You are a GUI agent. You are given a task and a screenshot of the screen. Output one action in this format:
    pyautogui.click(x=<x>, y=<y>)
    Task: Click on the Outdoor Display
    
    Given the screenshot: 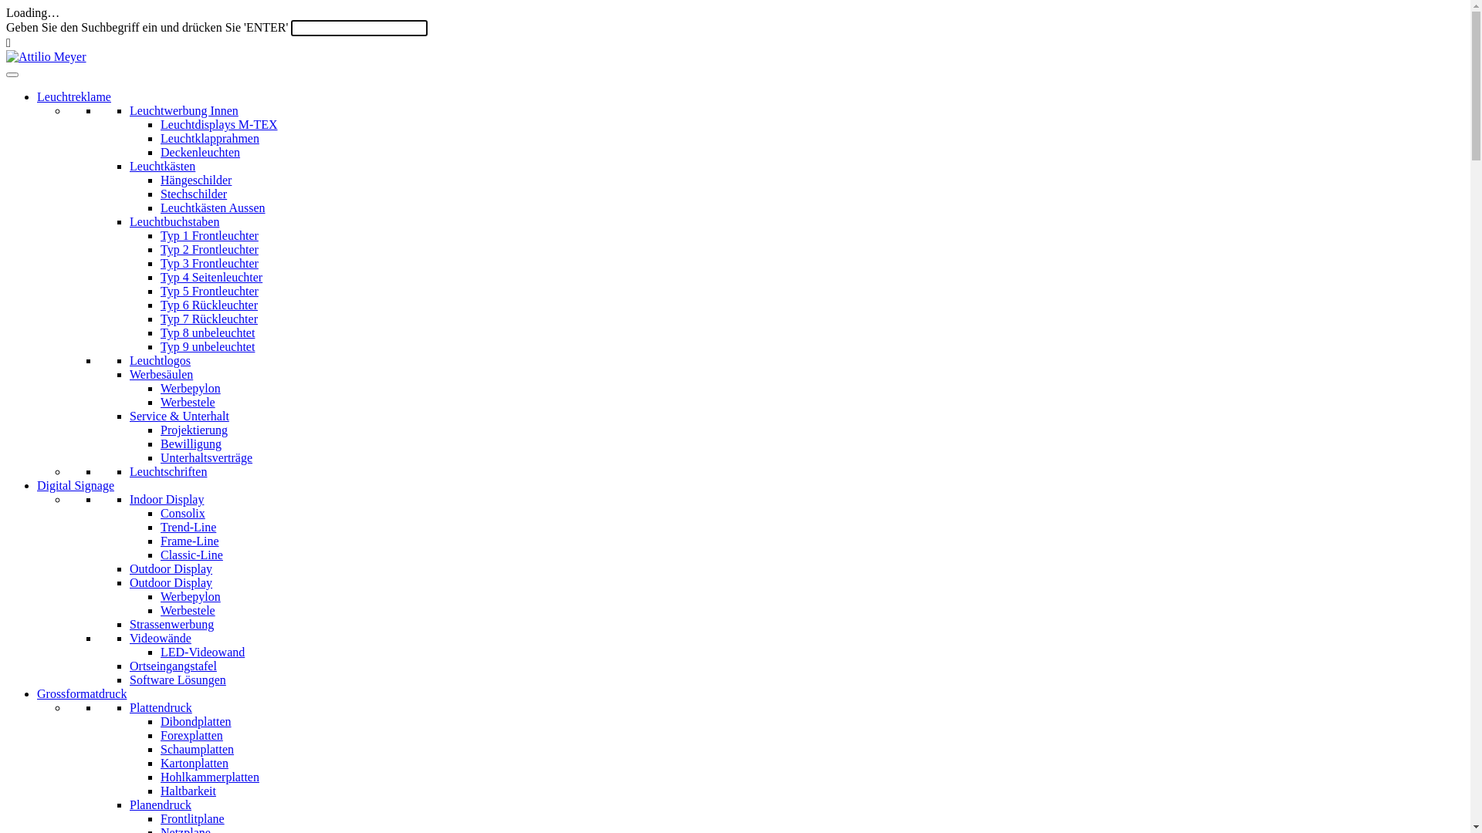 What is the action you would take?
    pyautogui.click(x=171, y=569)
    